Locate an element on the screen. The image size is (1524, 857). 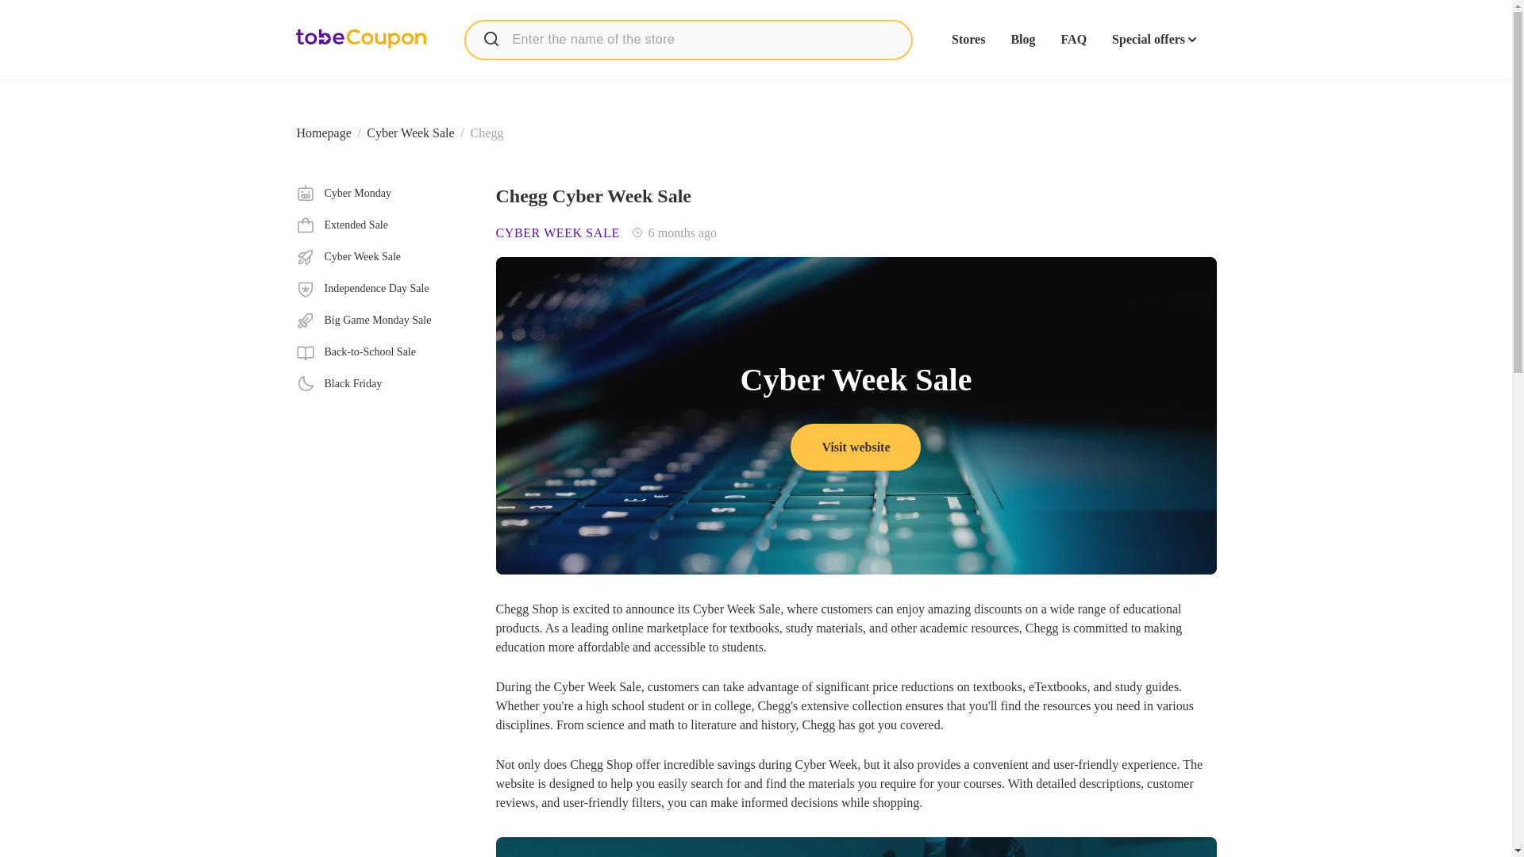
Cyber Monday is located at coordinates (383, 194).